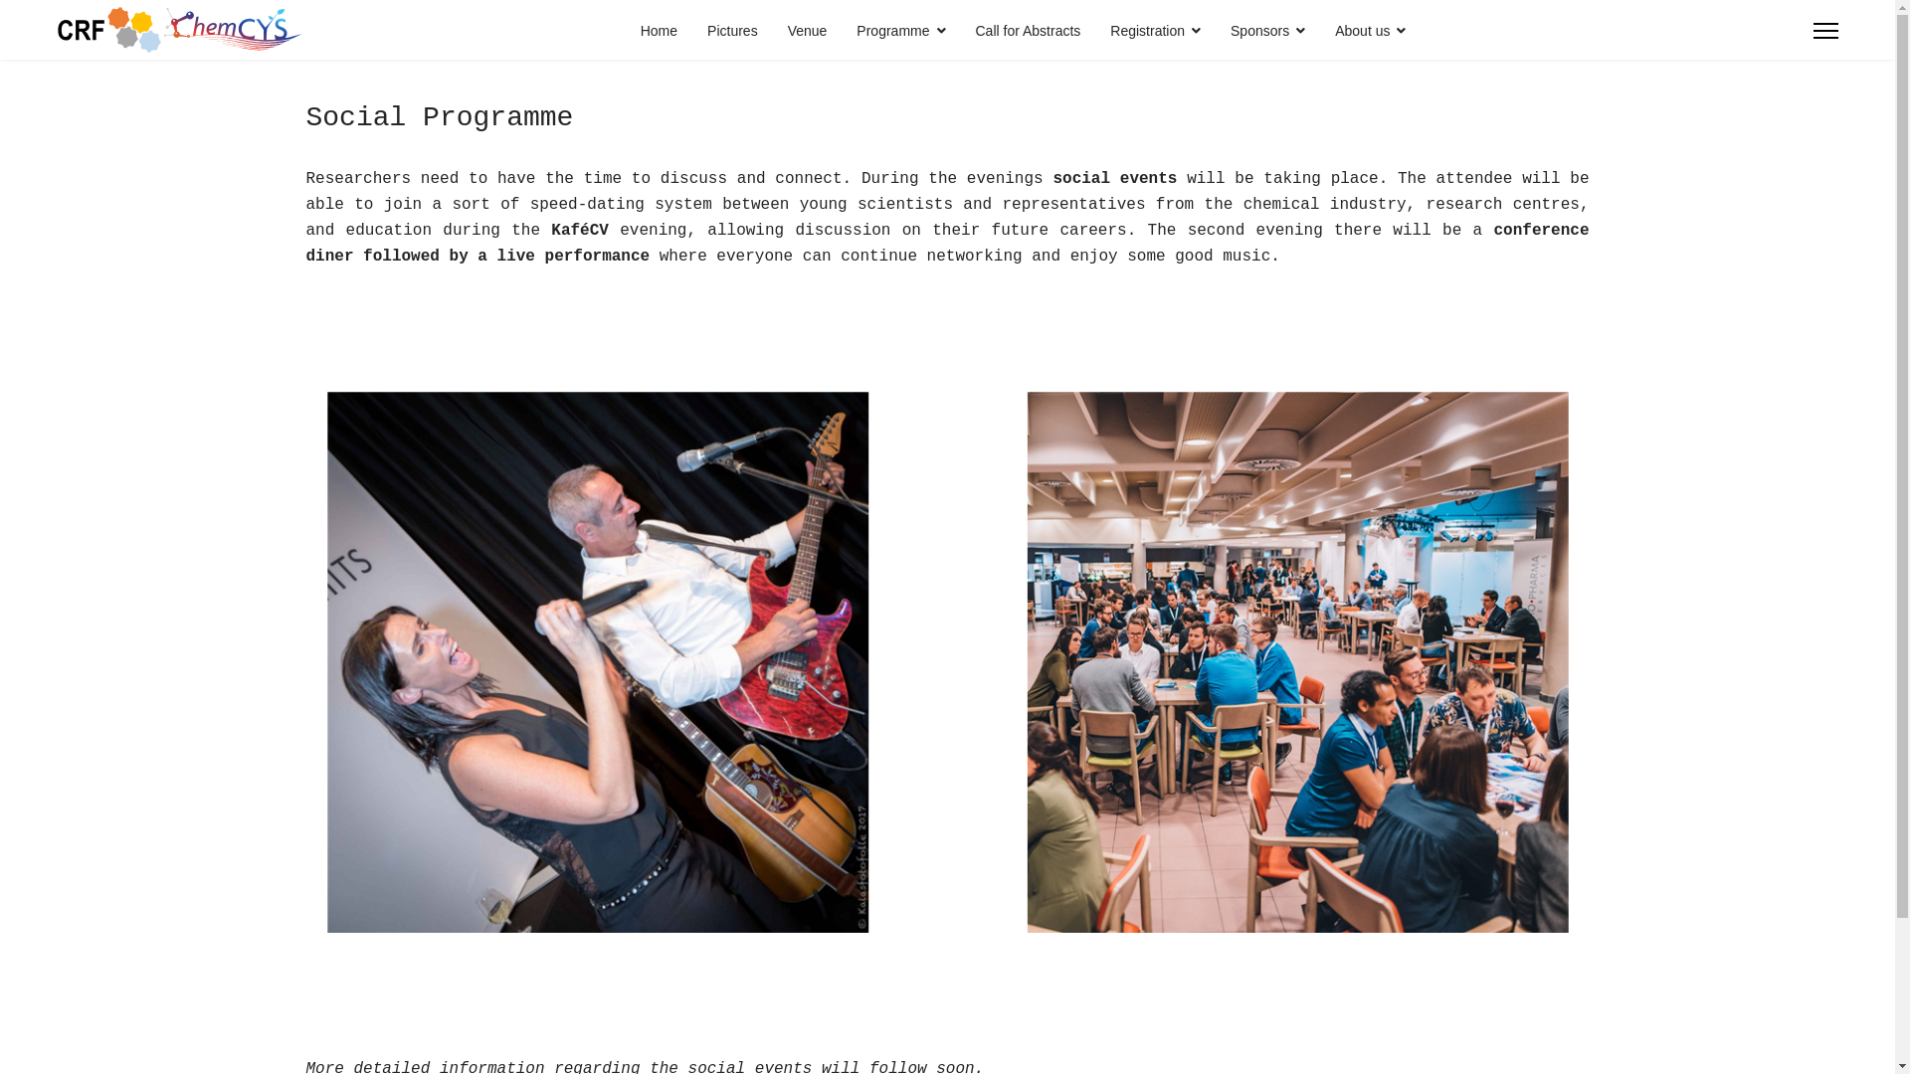 The width and height of the screenshot is (1910, 1074). Describe the element at coordinates (659, 31) in the screenshot. I see `Home` at that location.